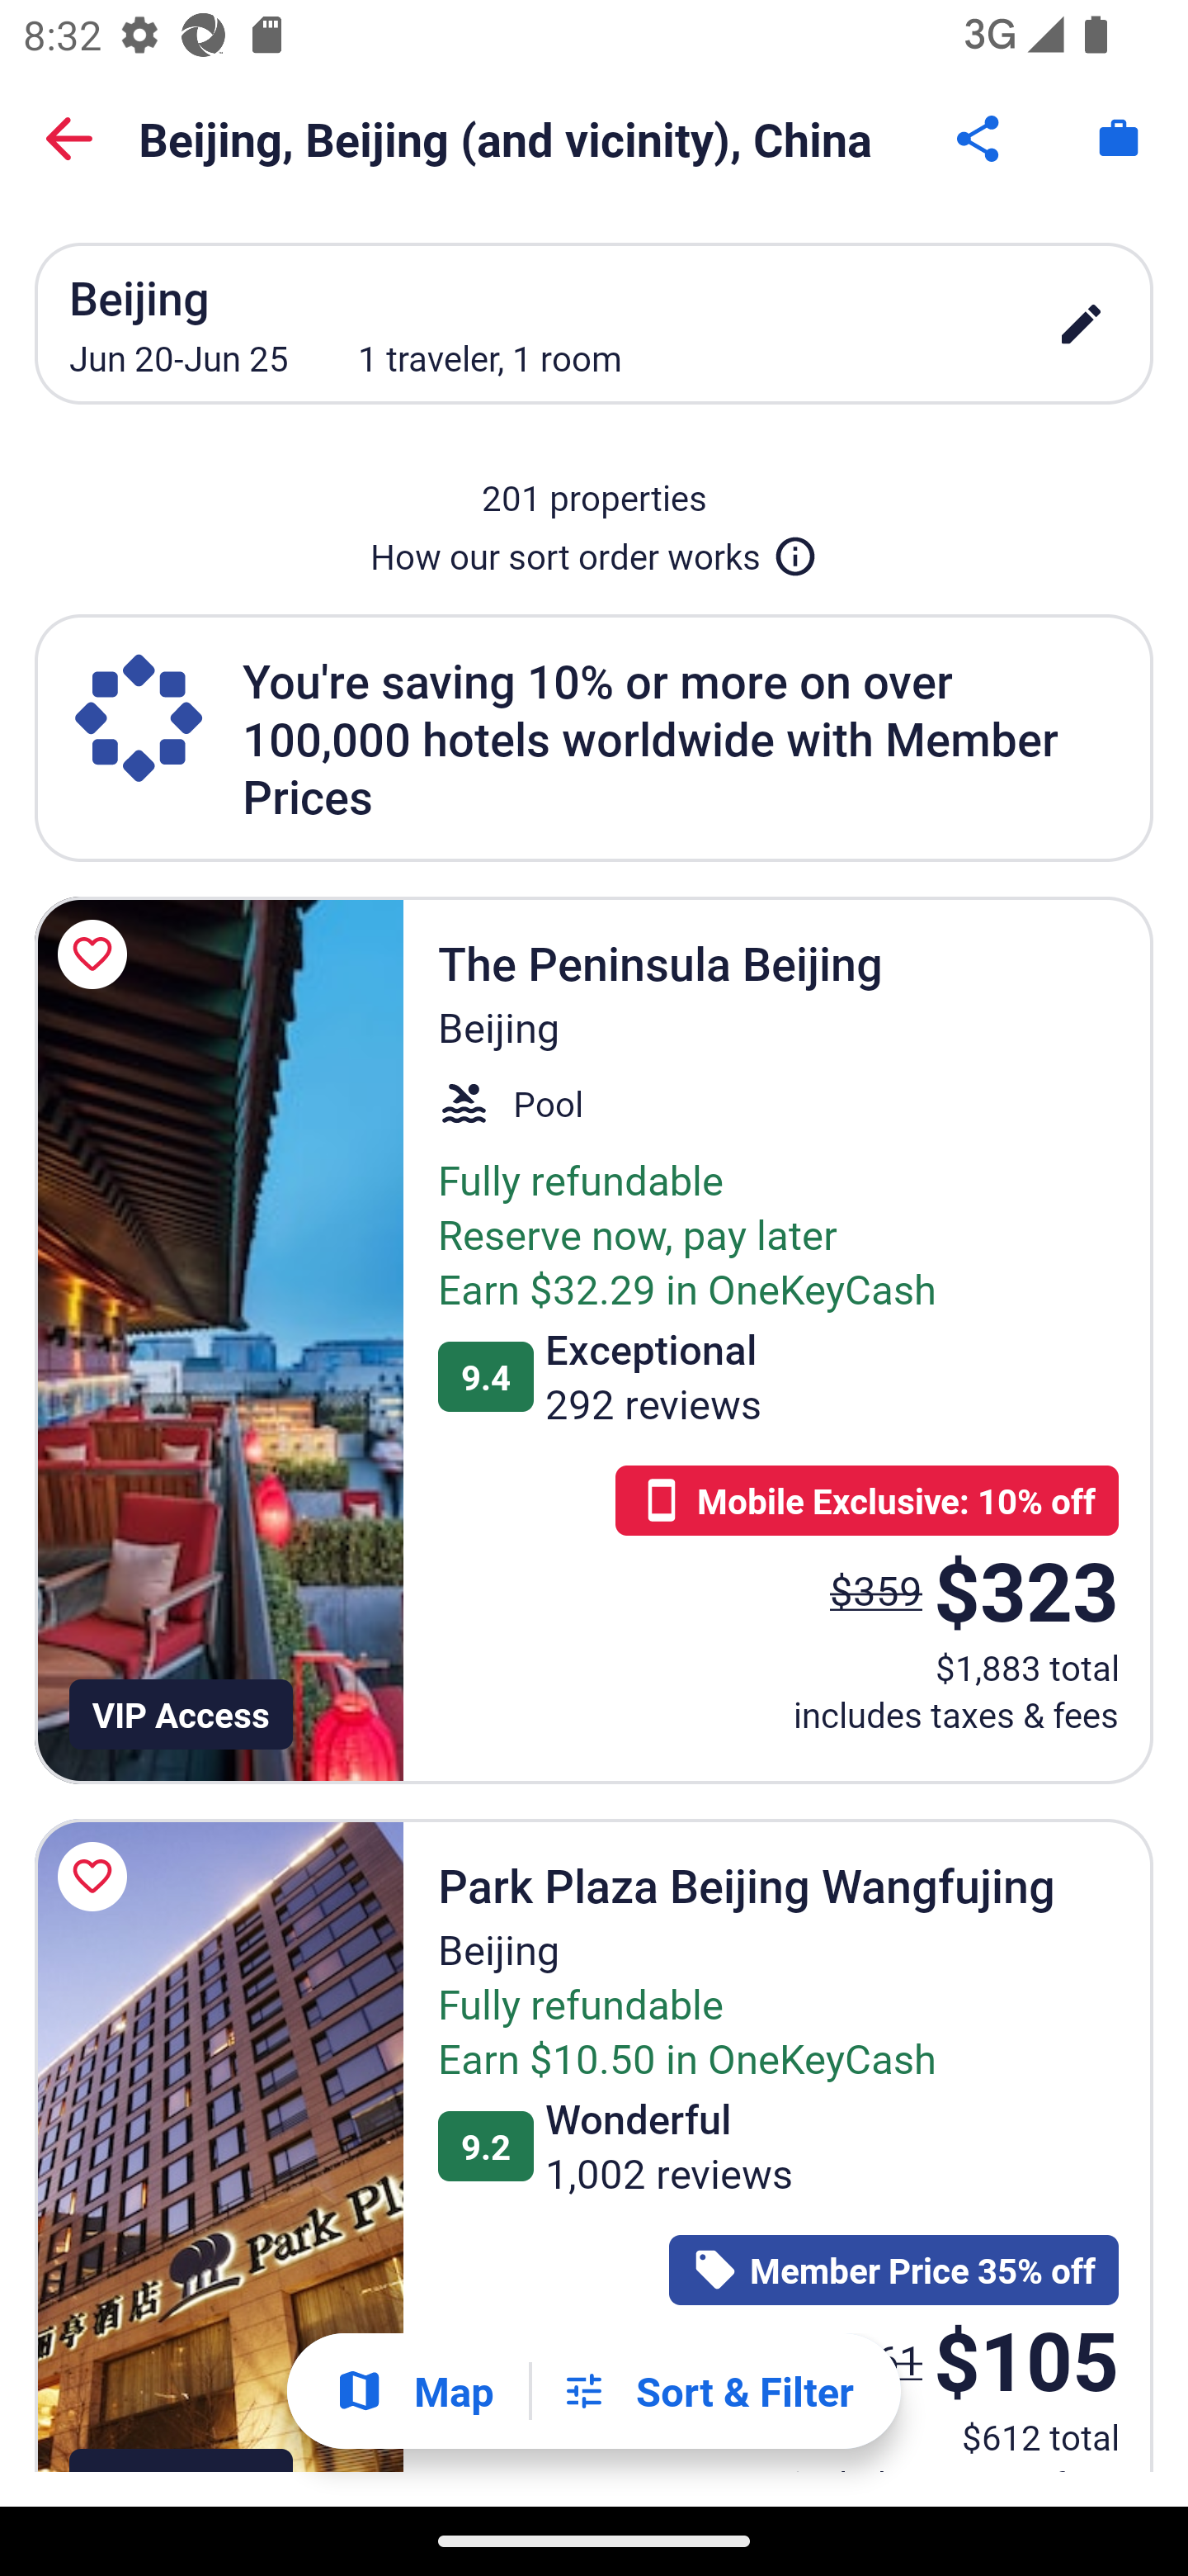  Describe the element at coordinates (219, 1341) in the screenshot. I see `The Peninsula Beijing` at that location.